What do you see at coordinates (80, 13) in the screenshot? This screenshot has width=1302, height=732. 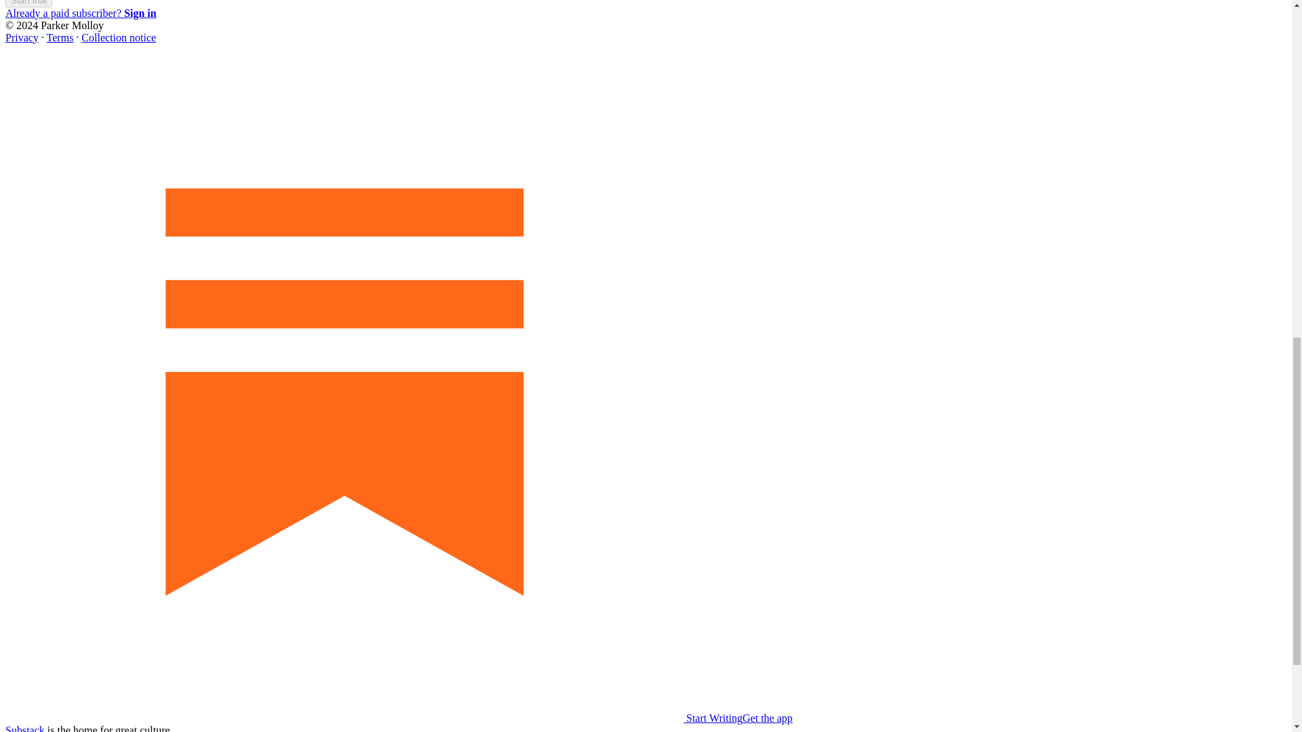 I see `Already a paid subscriber? Sign in` at bounding box center [80, 13].